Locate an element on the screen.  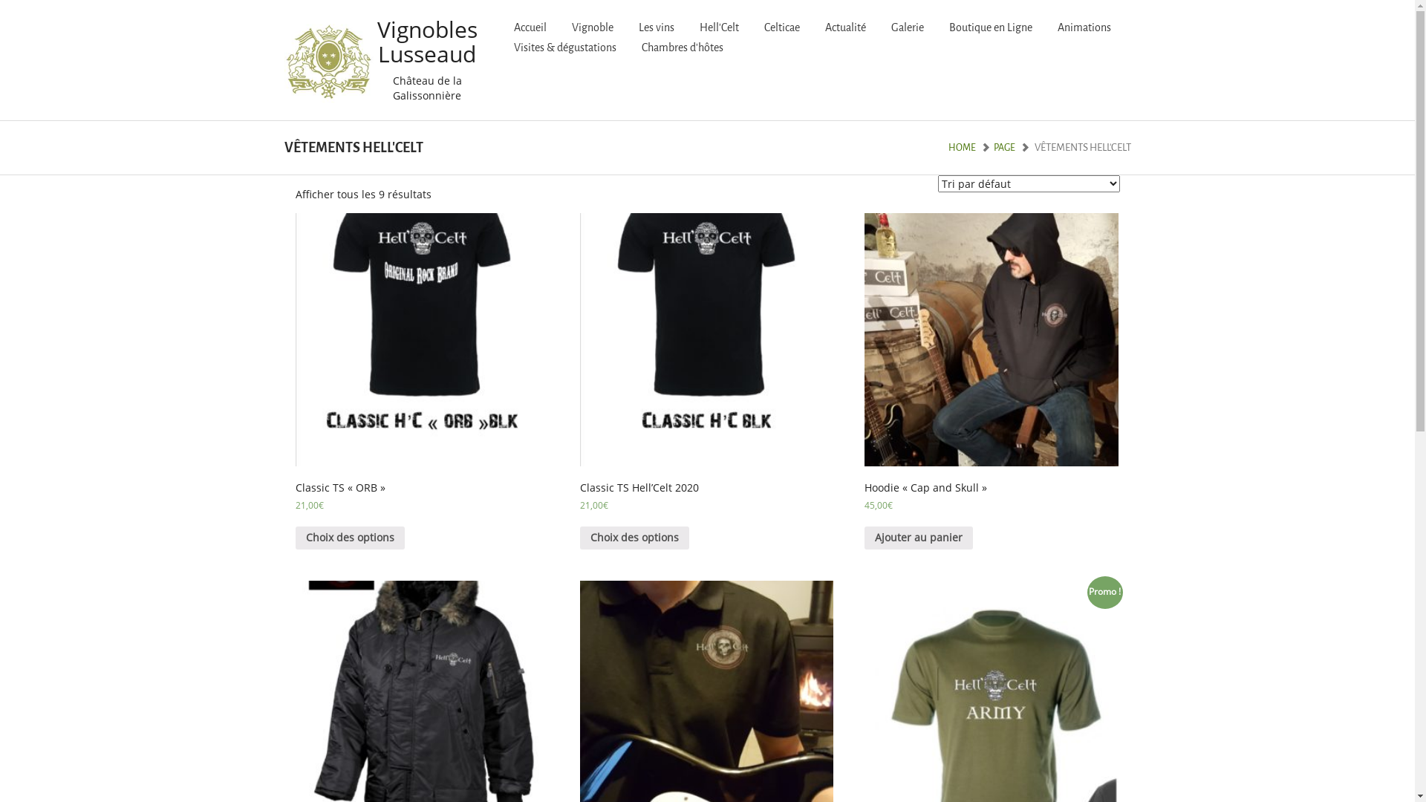
Animations is located at coordinates (1084, 28).